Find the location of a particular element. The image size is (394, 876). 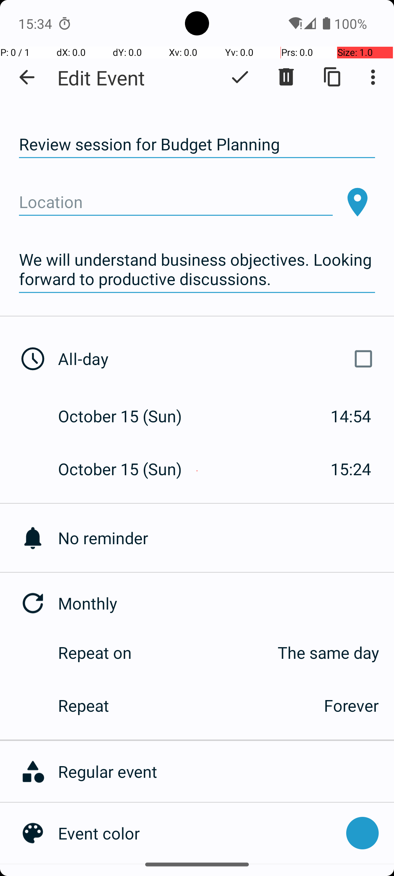

Monthly is located at coordinates (226, 603).